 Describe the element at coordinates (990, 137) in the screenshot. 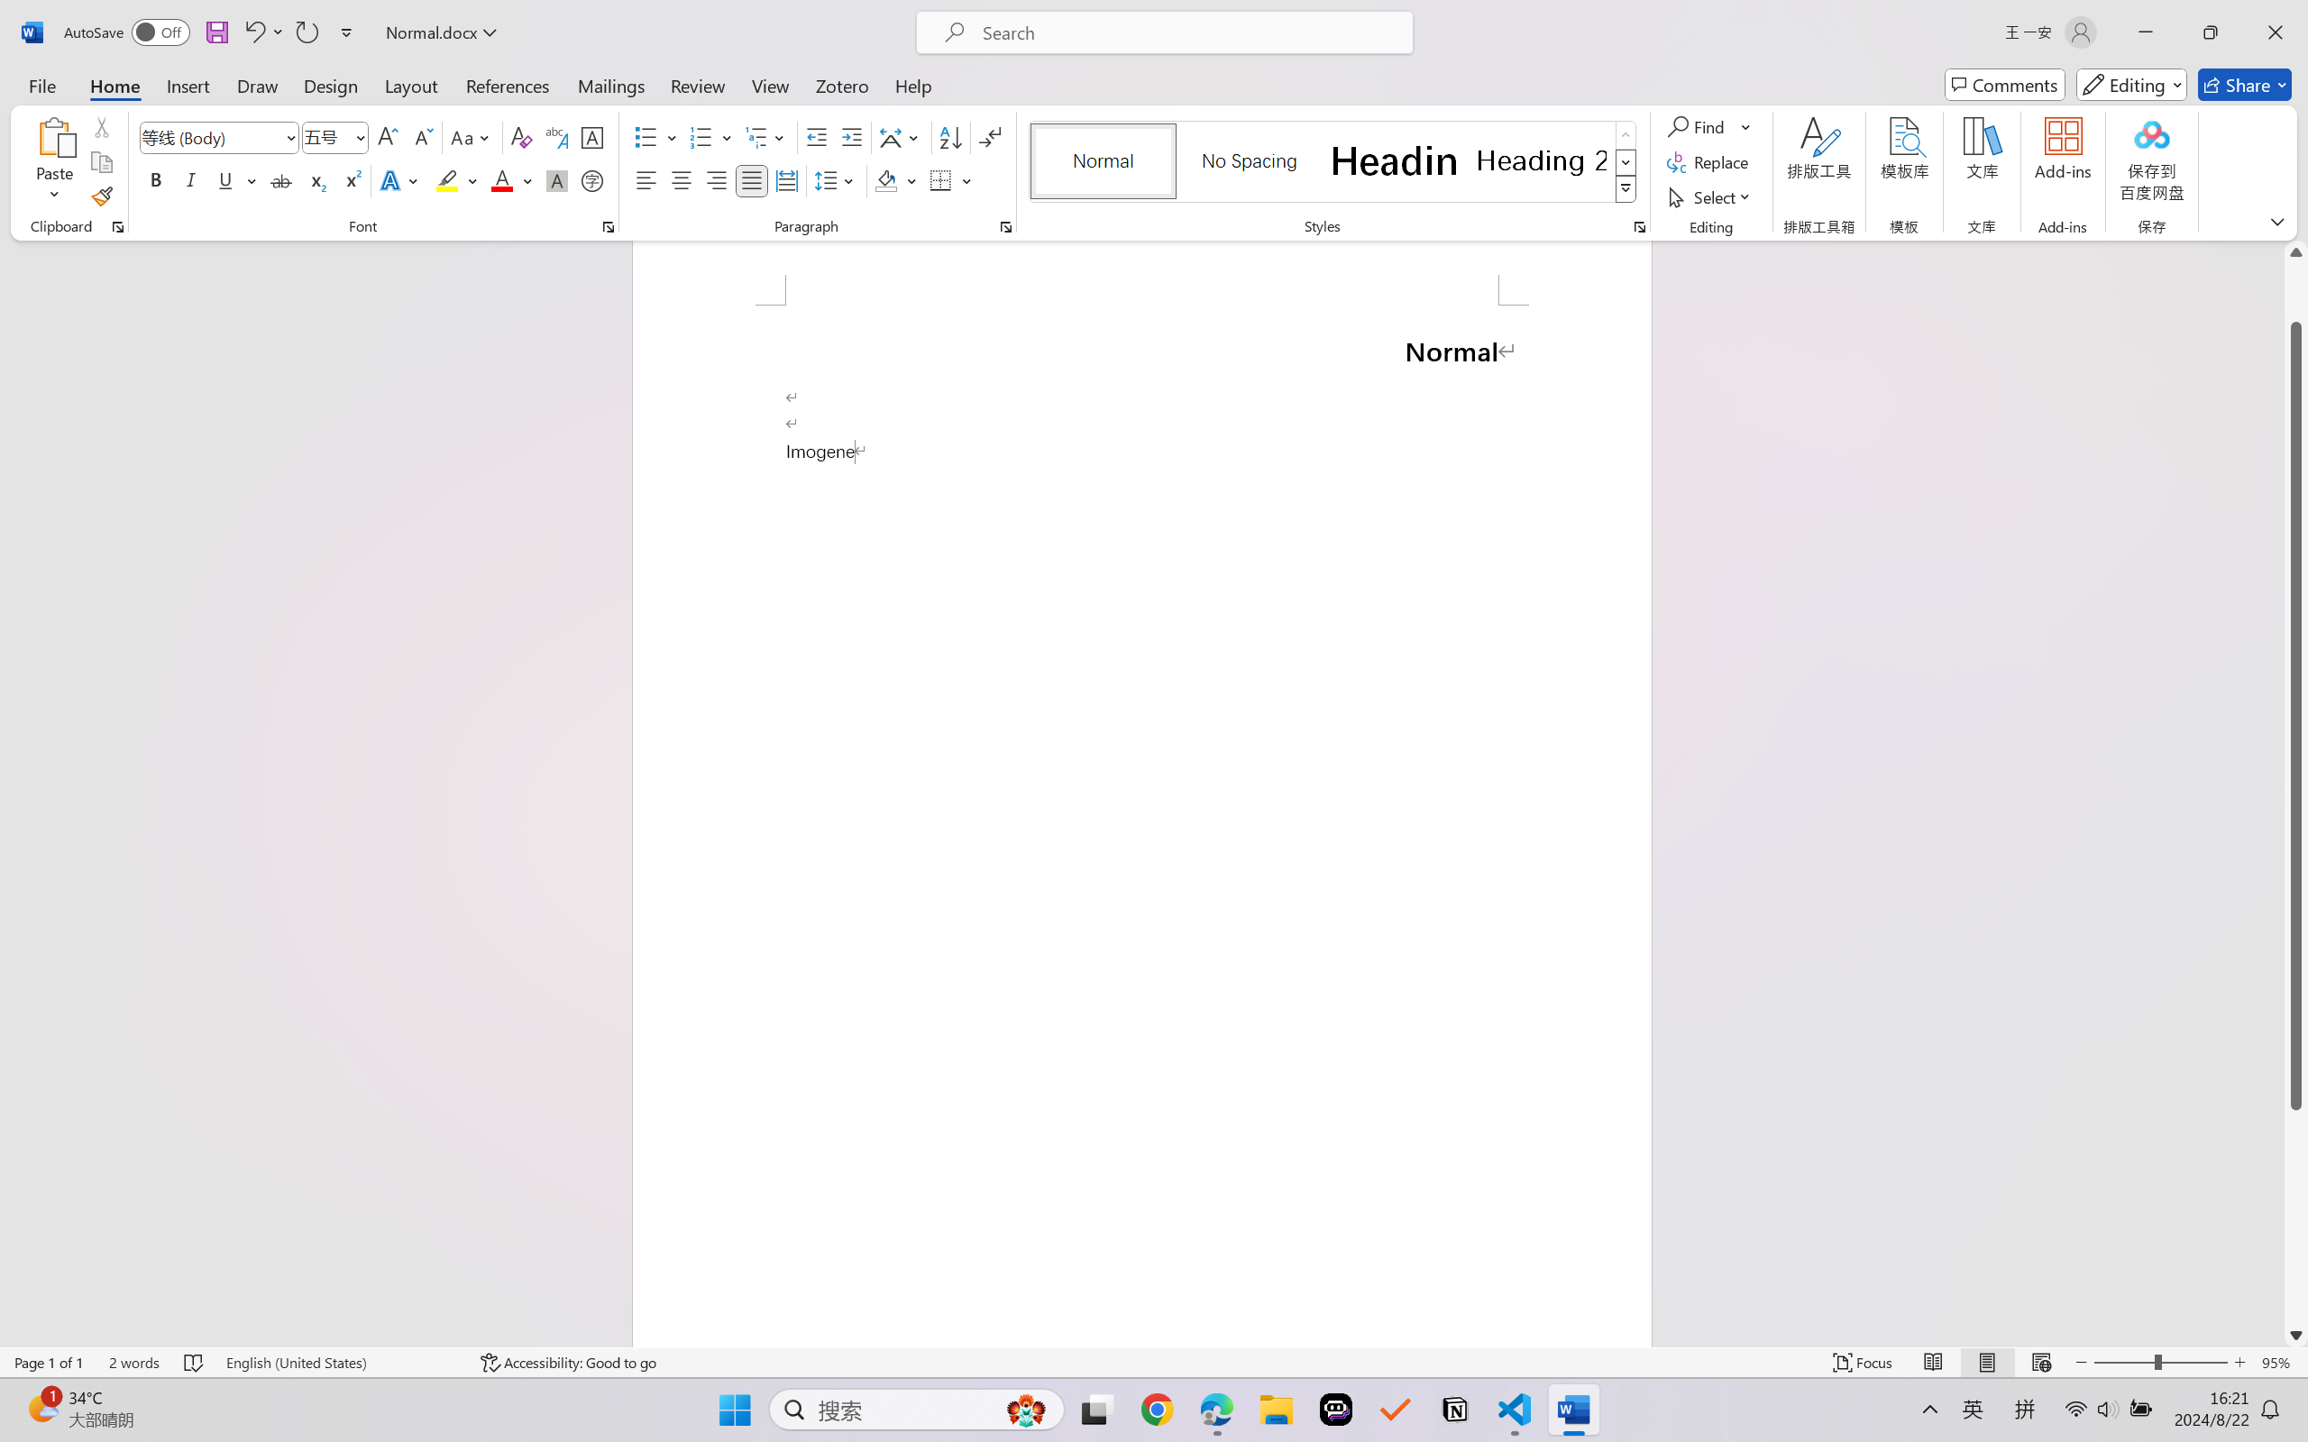

I see `Show/Hide Editing Marks` at that location.